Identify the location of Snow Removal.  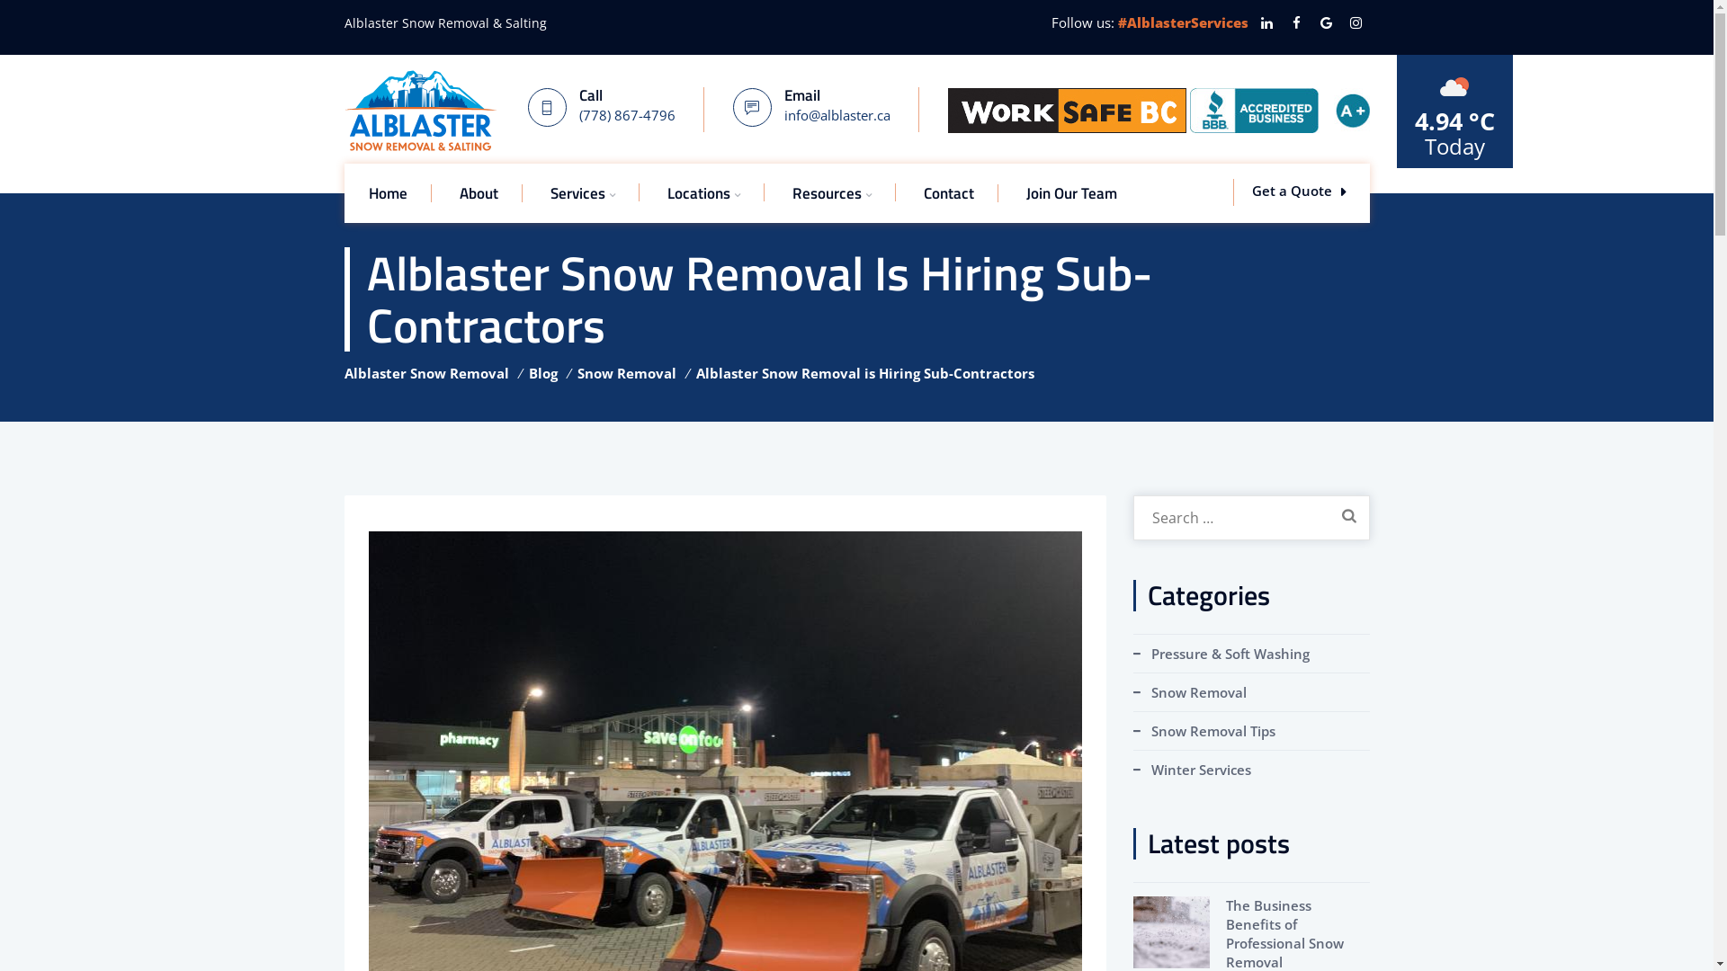
(627, 373).